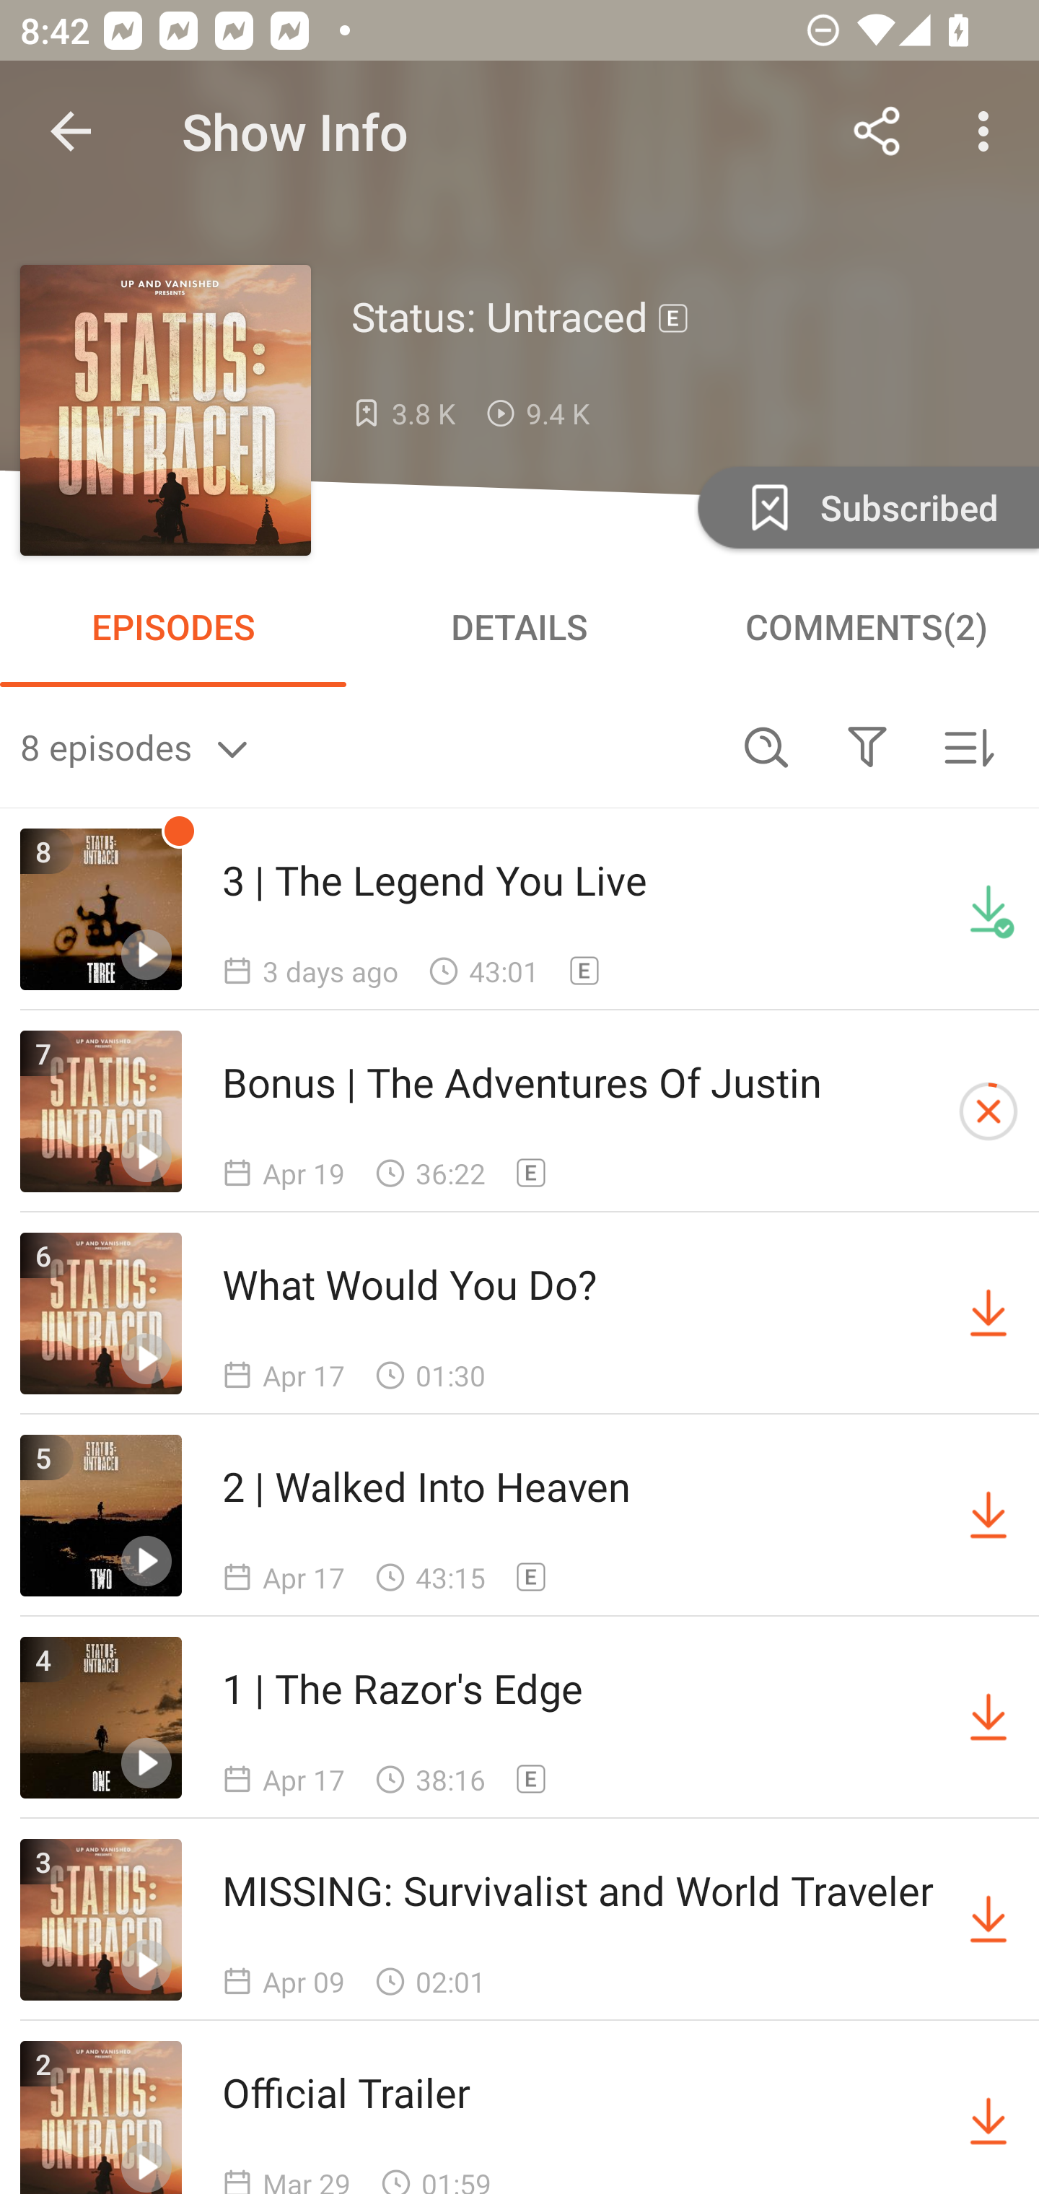  What do you see at coordinates (519, 626) in the screenshot?
I see `DETAILS` at bounding box center [519, 626].